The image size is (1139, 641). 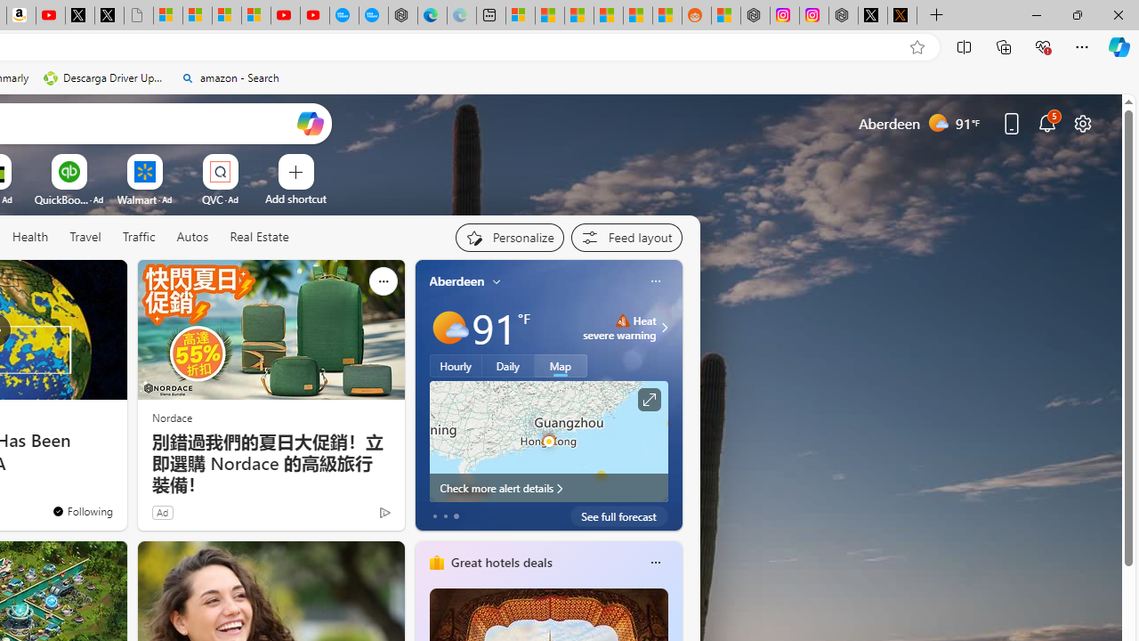 I want to click on Travel, so click(x=85, y=237).